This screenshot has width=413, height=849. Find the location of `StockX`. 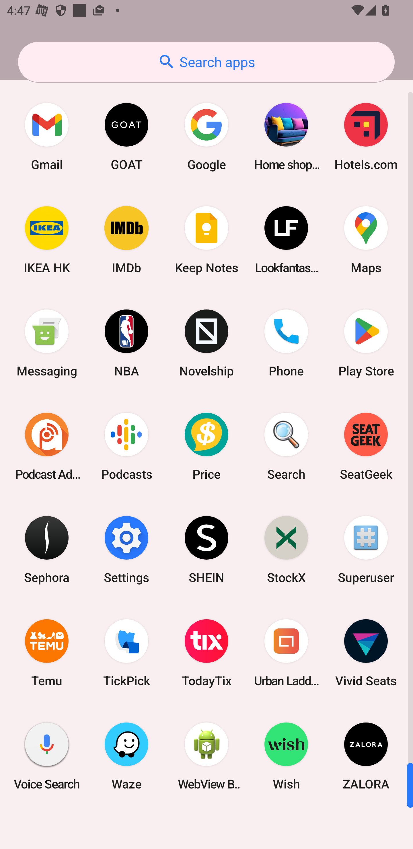

StockX is located at coordinates (286, 549).